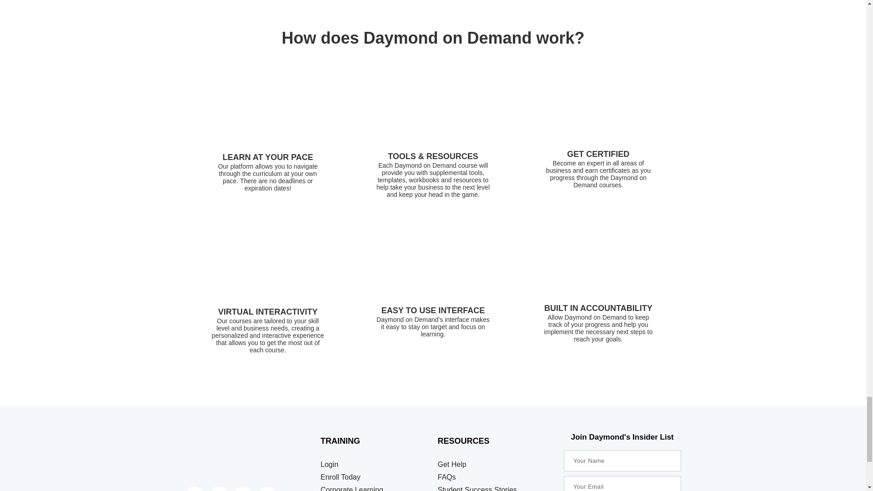 The height and width of the screenshot is (491, 873). Describe the element at coordinates (496, 488) in the screenshot. I see `Student Success Stories` at that location.